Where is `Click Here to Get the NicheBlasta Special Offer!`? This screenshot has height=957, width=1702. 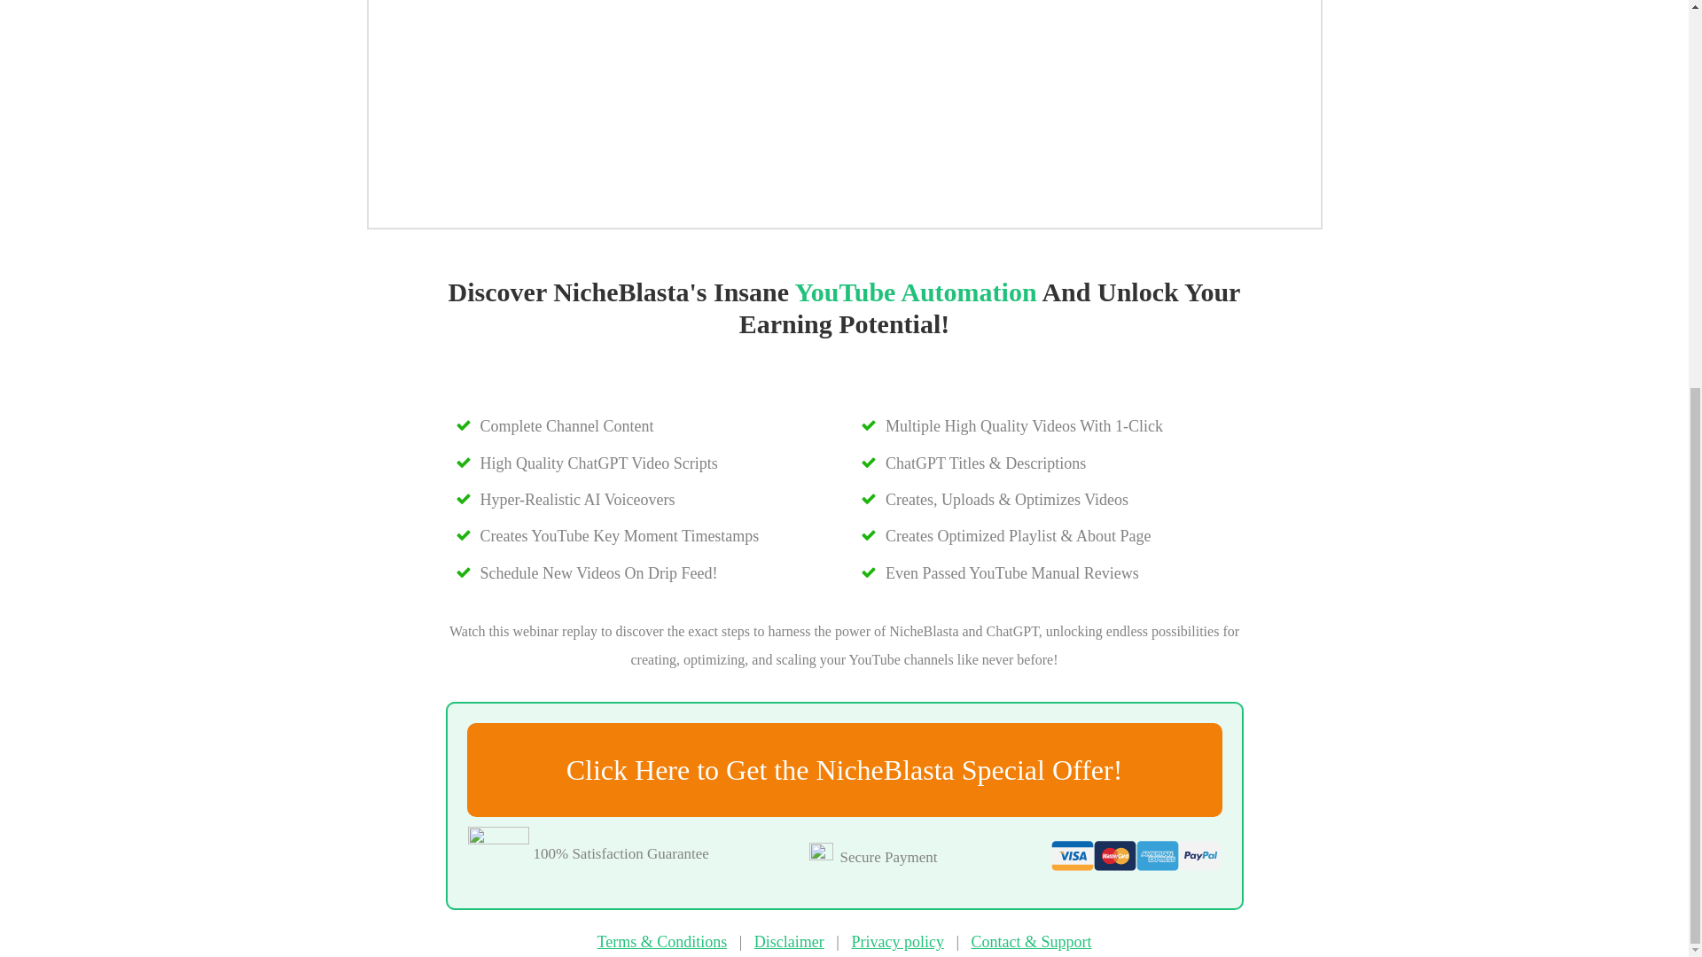
Click Here to Get the NicheBlasta Special Offer! is located at coordinates (844, 770).